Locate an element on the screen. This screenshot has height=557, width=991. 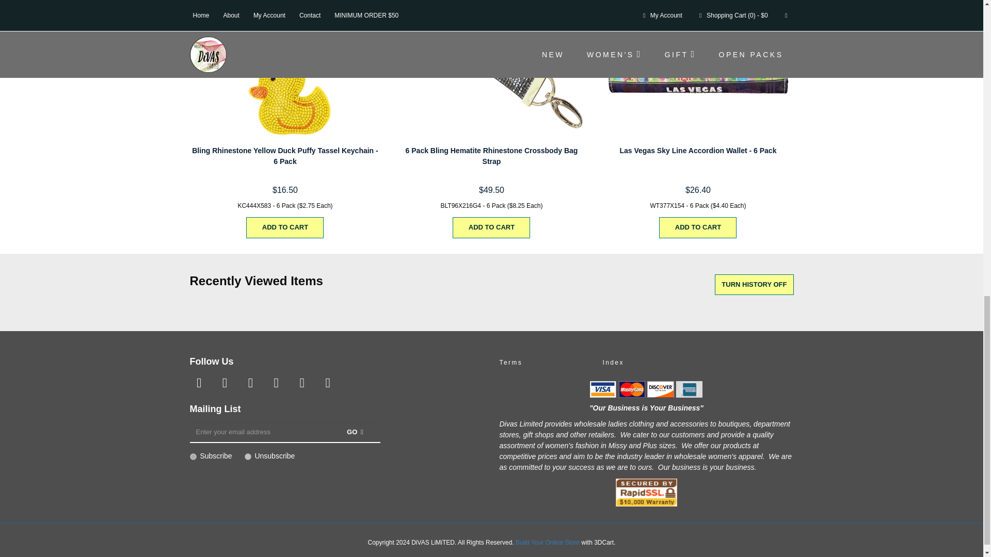
Like Us on Facebook is located at coordinates (199, 383).